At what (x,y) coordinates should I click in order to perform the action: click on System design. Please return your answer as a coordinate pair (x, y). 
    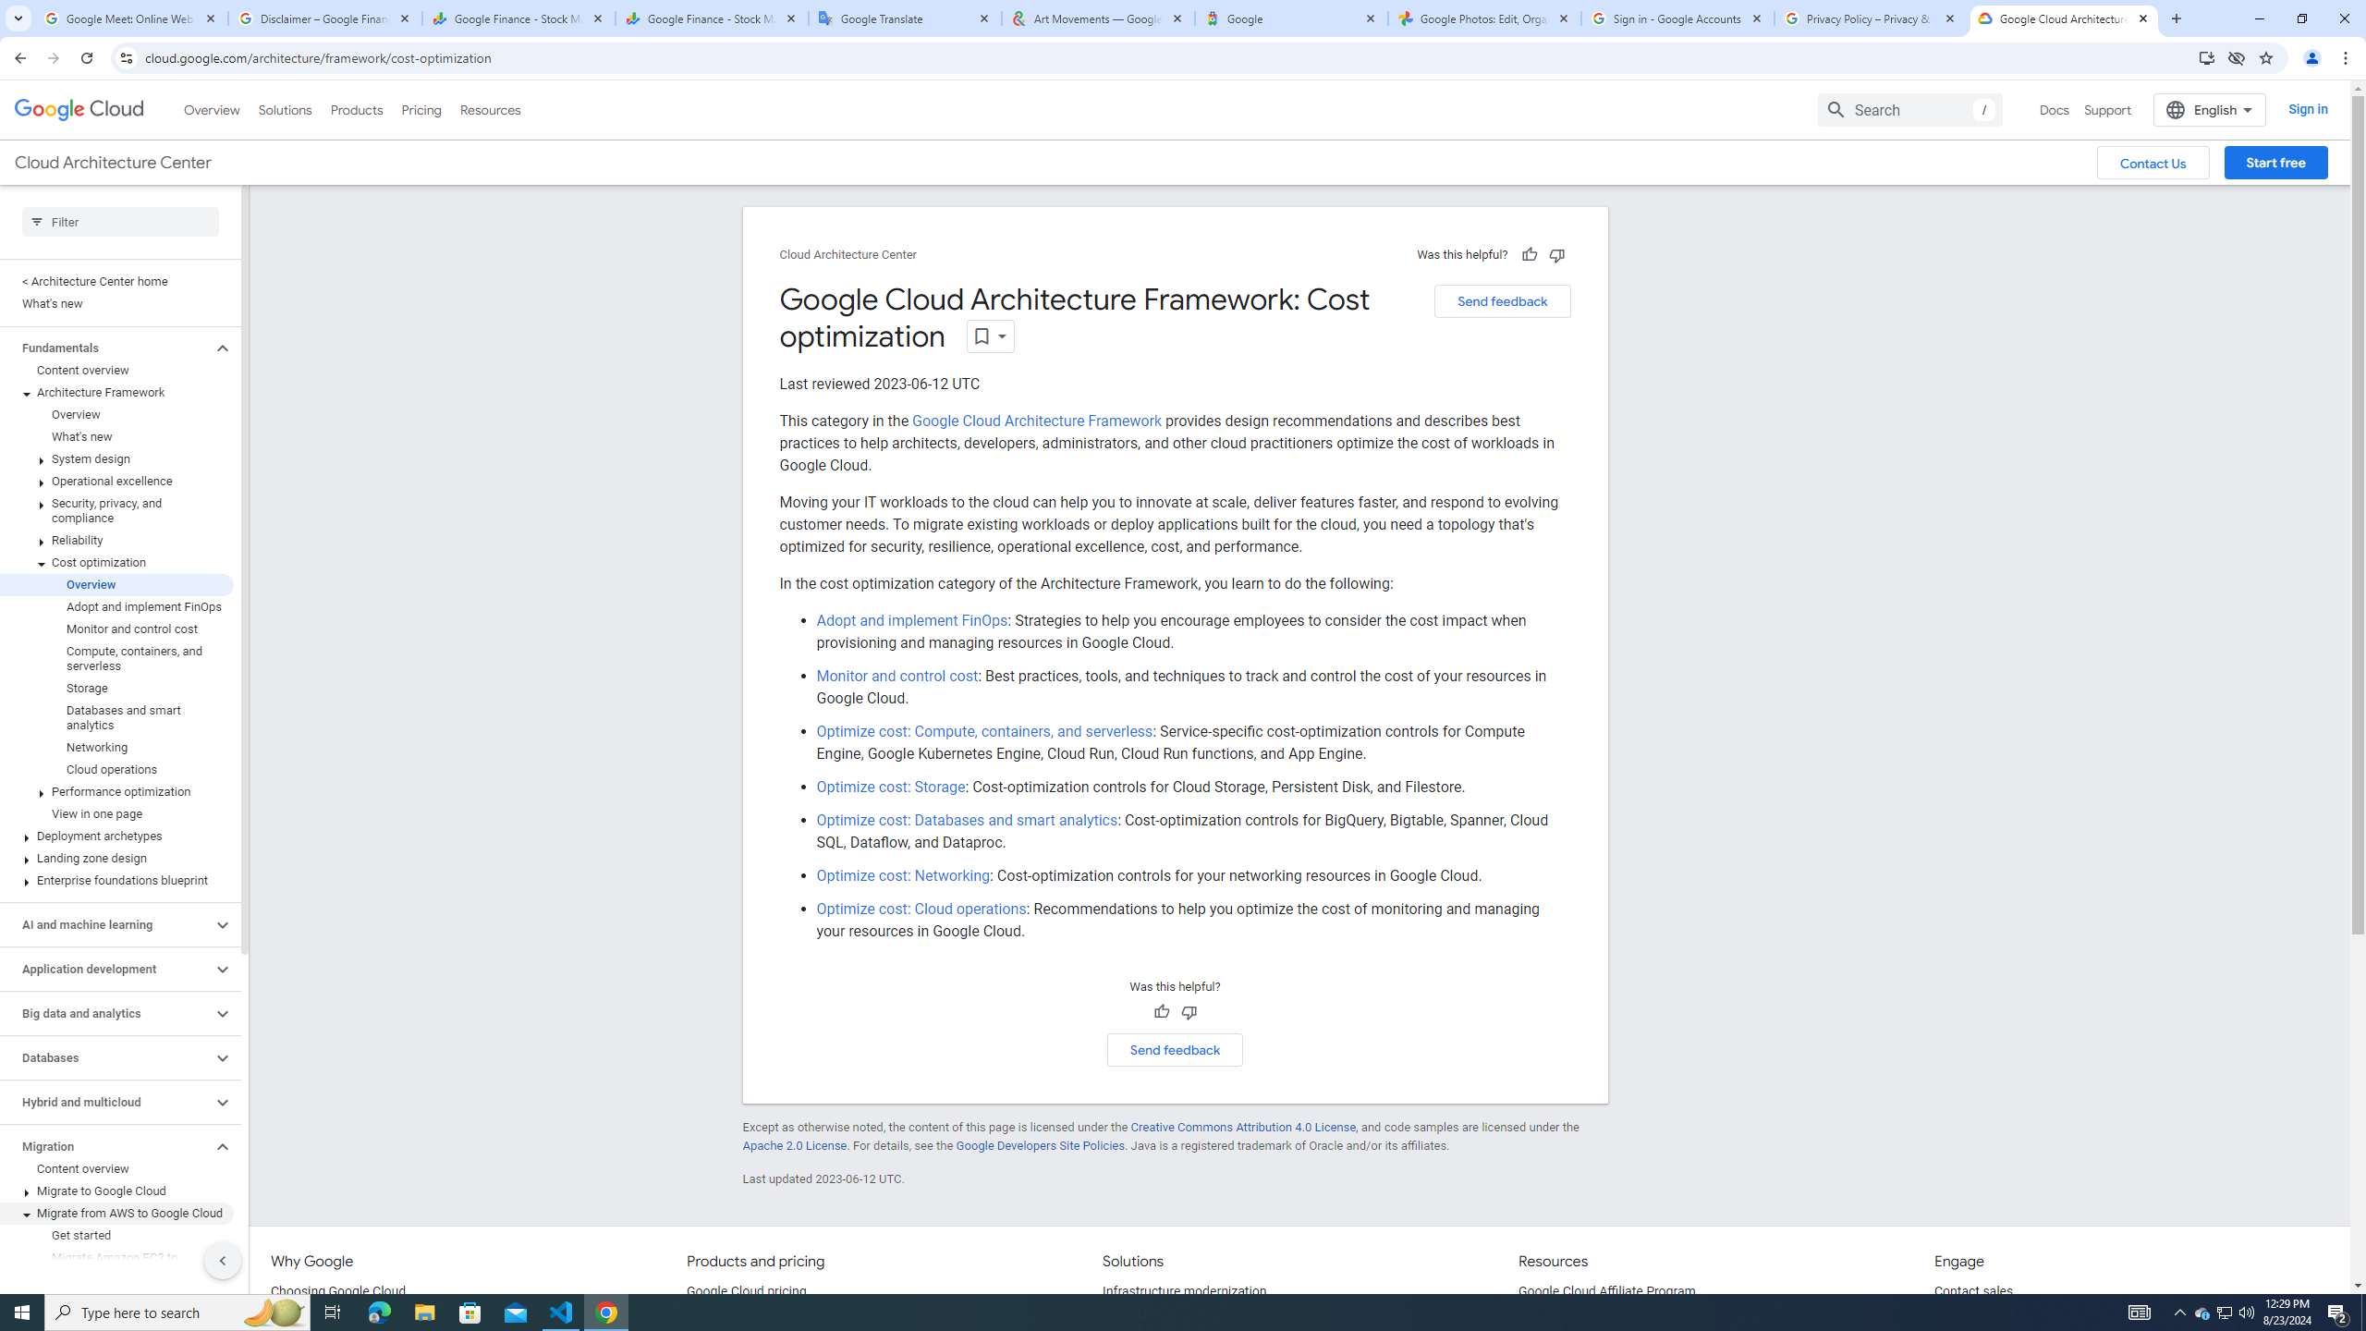
    Looking at the image, I should click on (116, 458).